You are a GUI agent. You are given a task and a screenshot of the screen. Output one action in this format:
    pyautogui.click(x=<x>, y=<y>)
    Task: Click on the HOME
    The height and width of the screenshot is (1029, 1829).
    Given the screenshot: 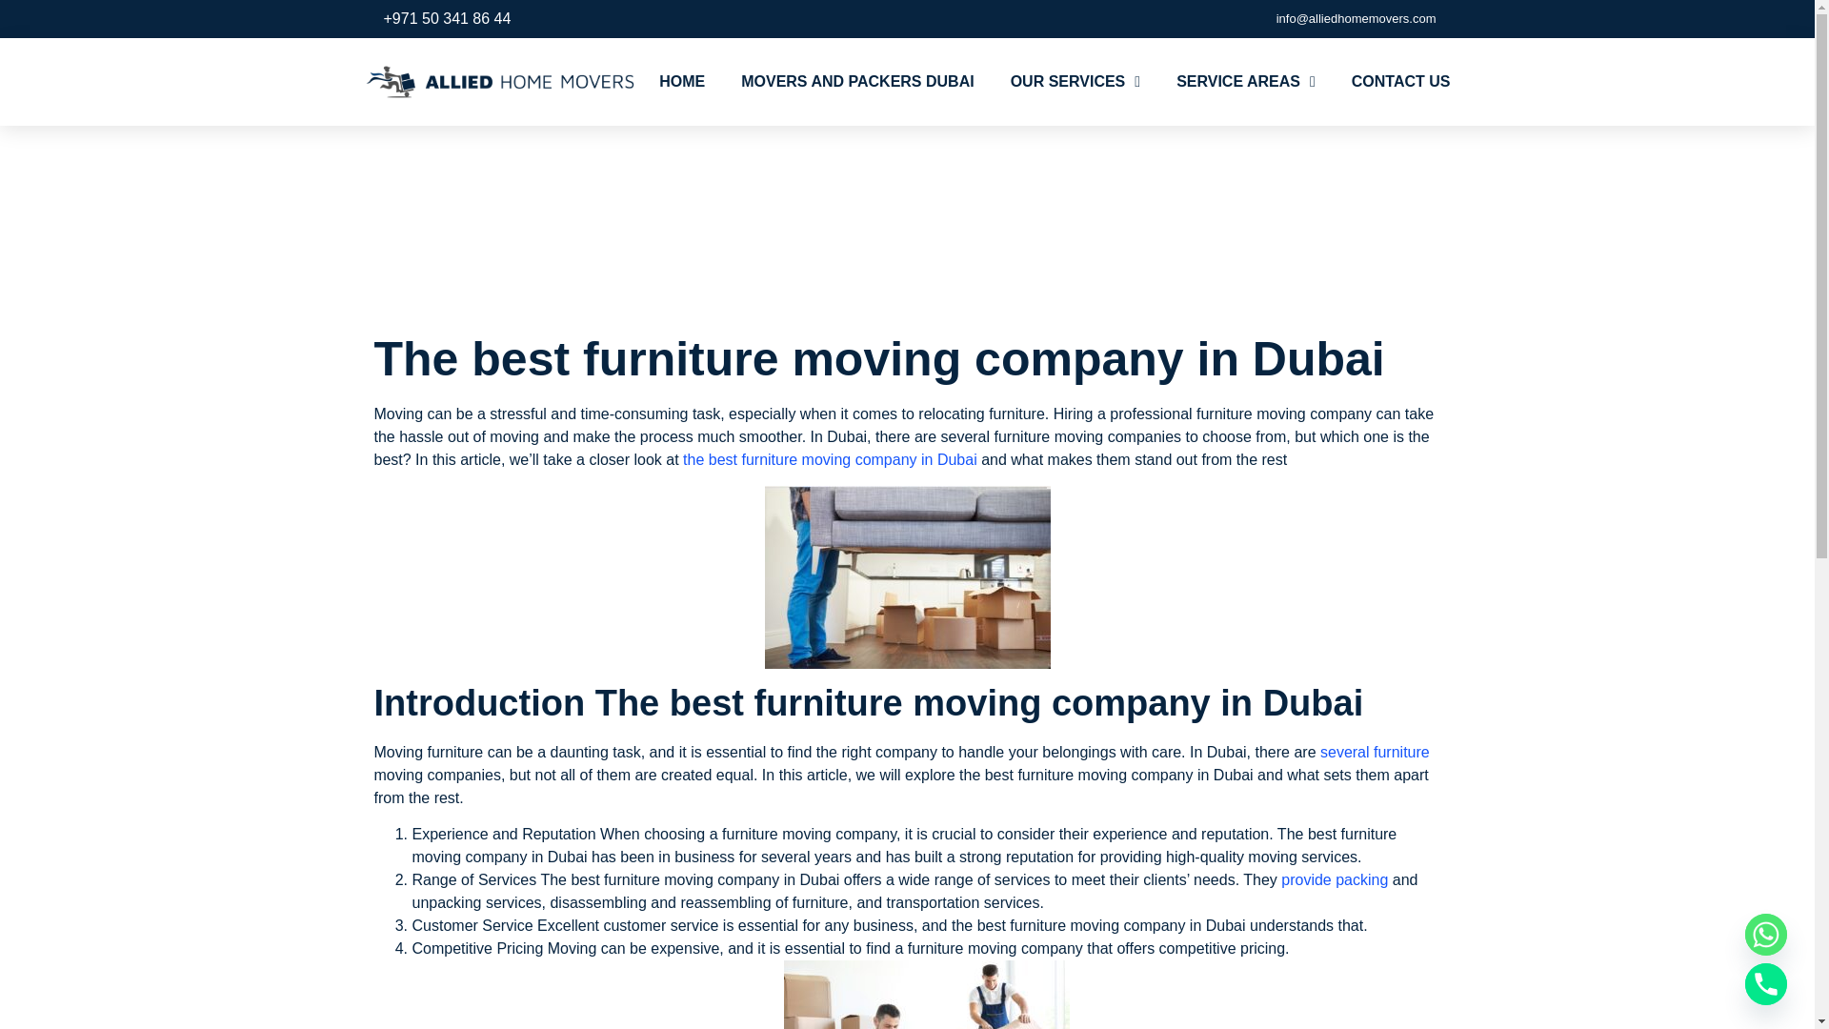 What is the action you would take?
    pyautogui.click(x=681, y=82)
    